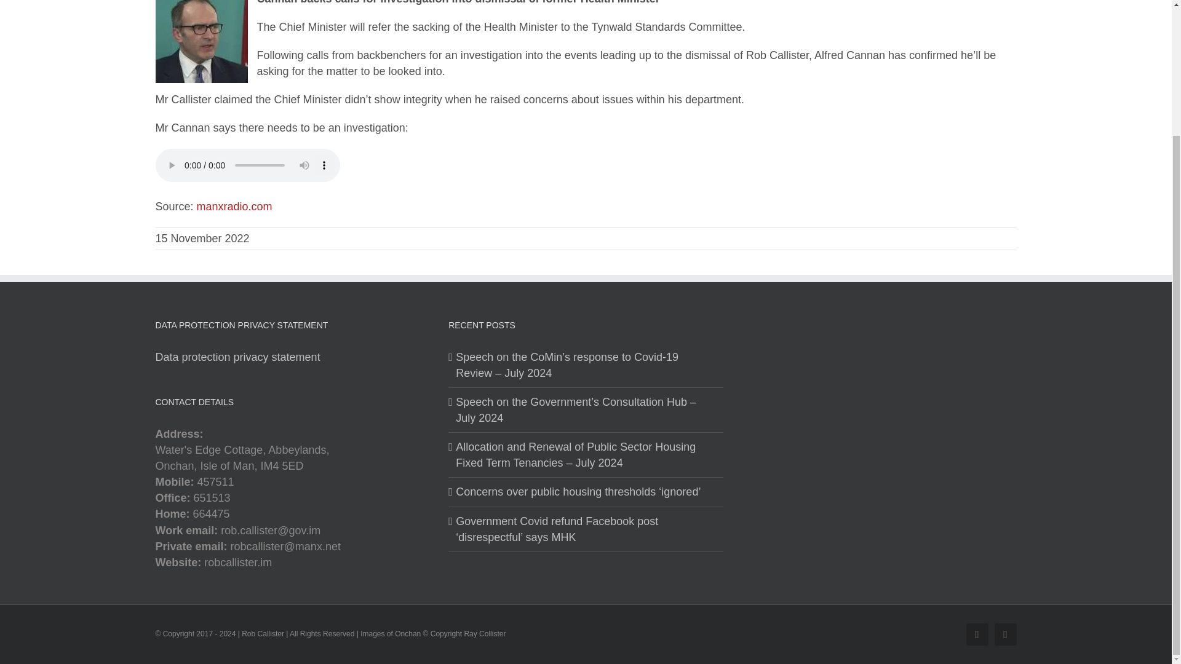 The width and height of the screenshot is (1181, 664). Describe the element at coordinates (977, 634) in the screenshot. I see `Facebook` at that location.